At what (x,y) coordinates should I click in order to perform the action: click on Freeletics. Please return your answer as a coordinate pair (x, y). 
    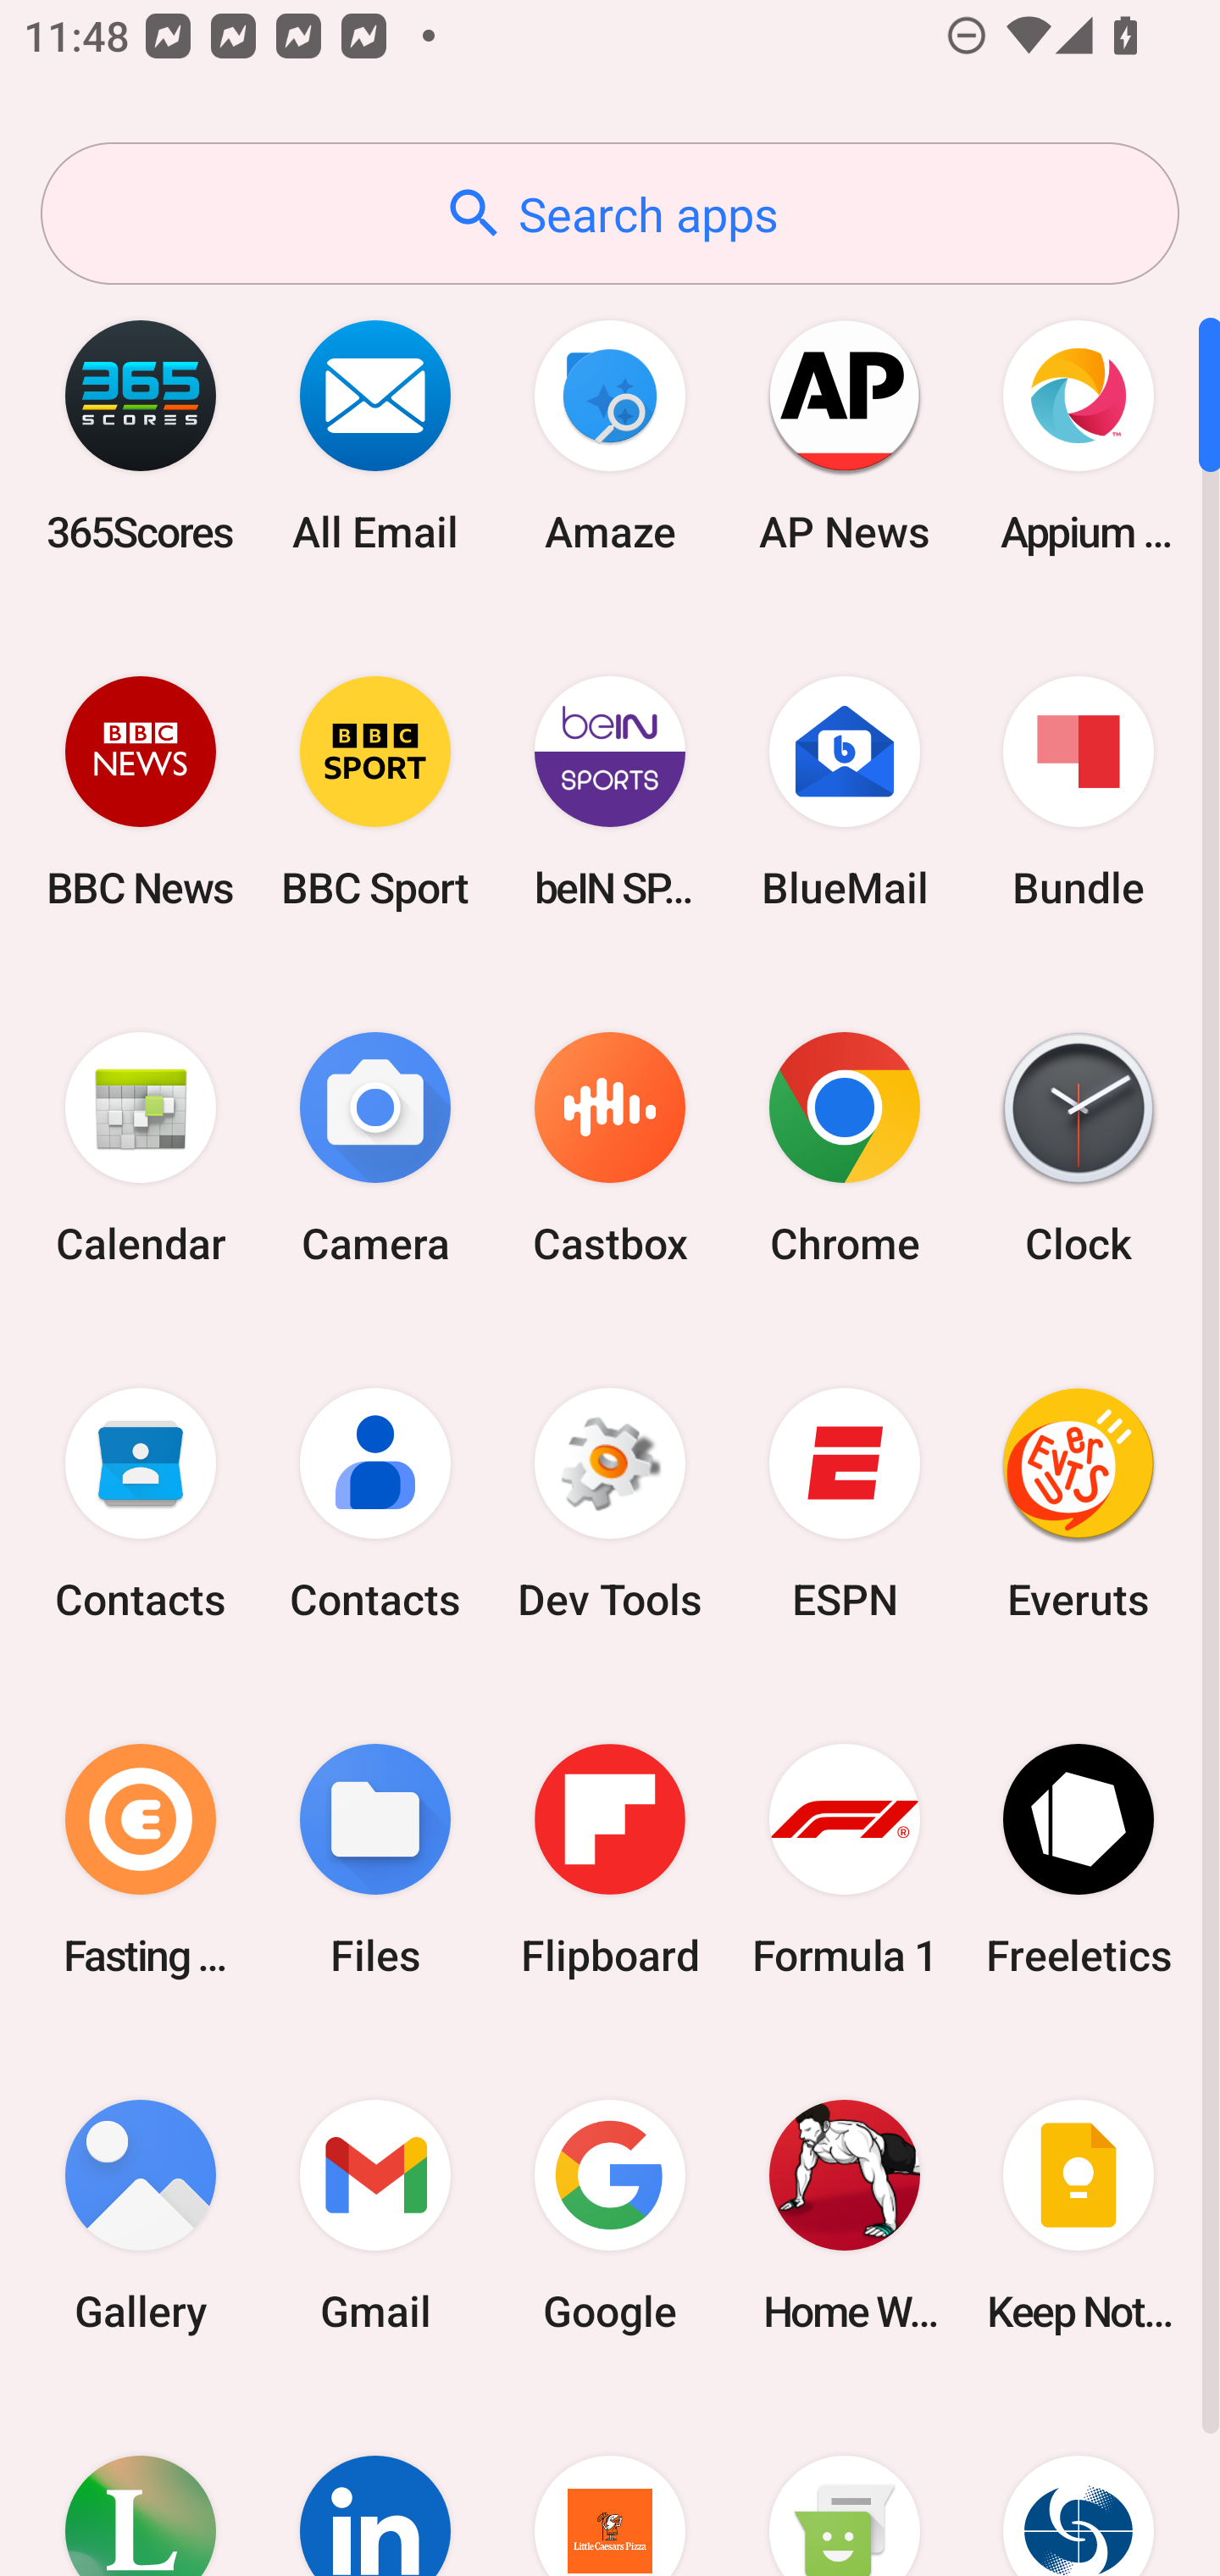
    Looking at the image, I should click on (1079, 1859).